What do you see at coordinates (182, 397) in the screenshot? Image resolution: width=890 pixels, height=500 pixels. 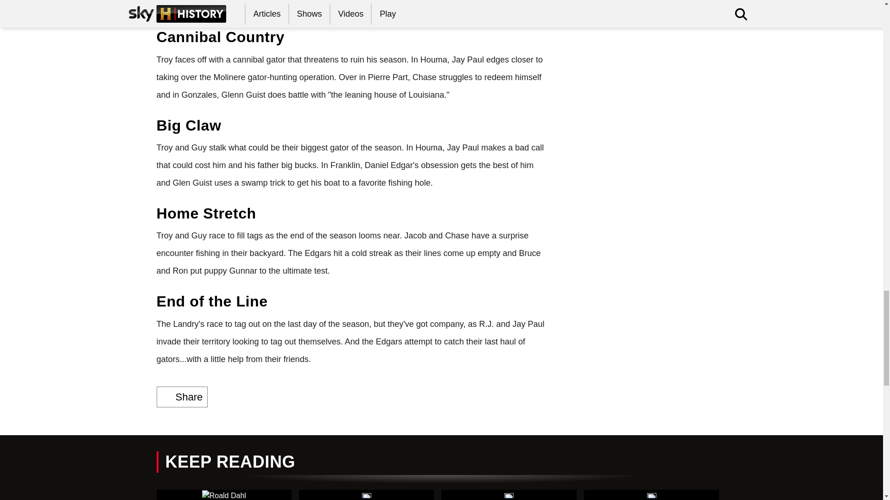 I see `Share` at bounding box center [182, 397].